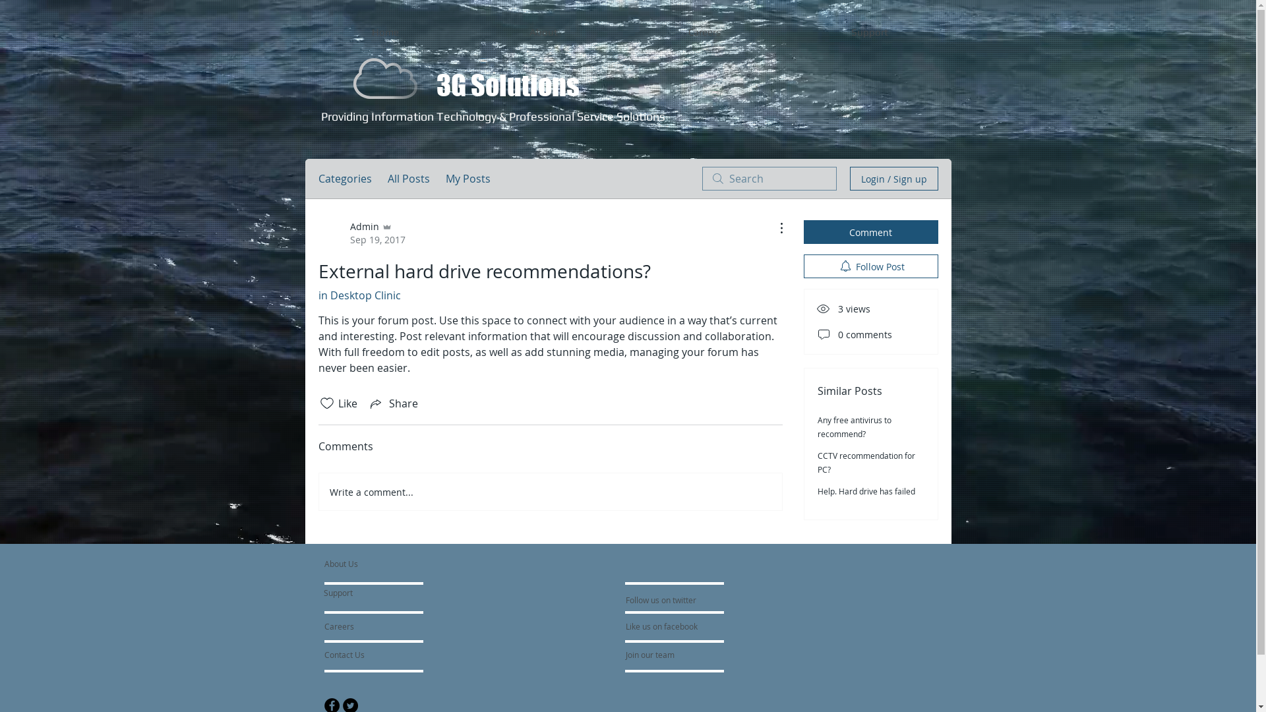  I want to click on in Desktop Clinic, so click(359, 295).